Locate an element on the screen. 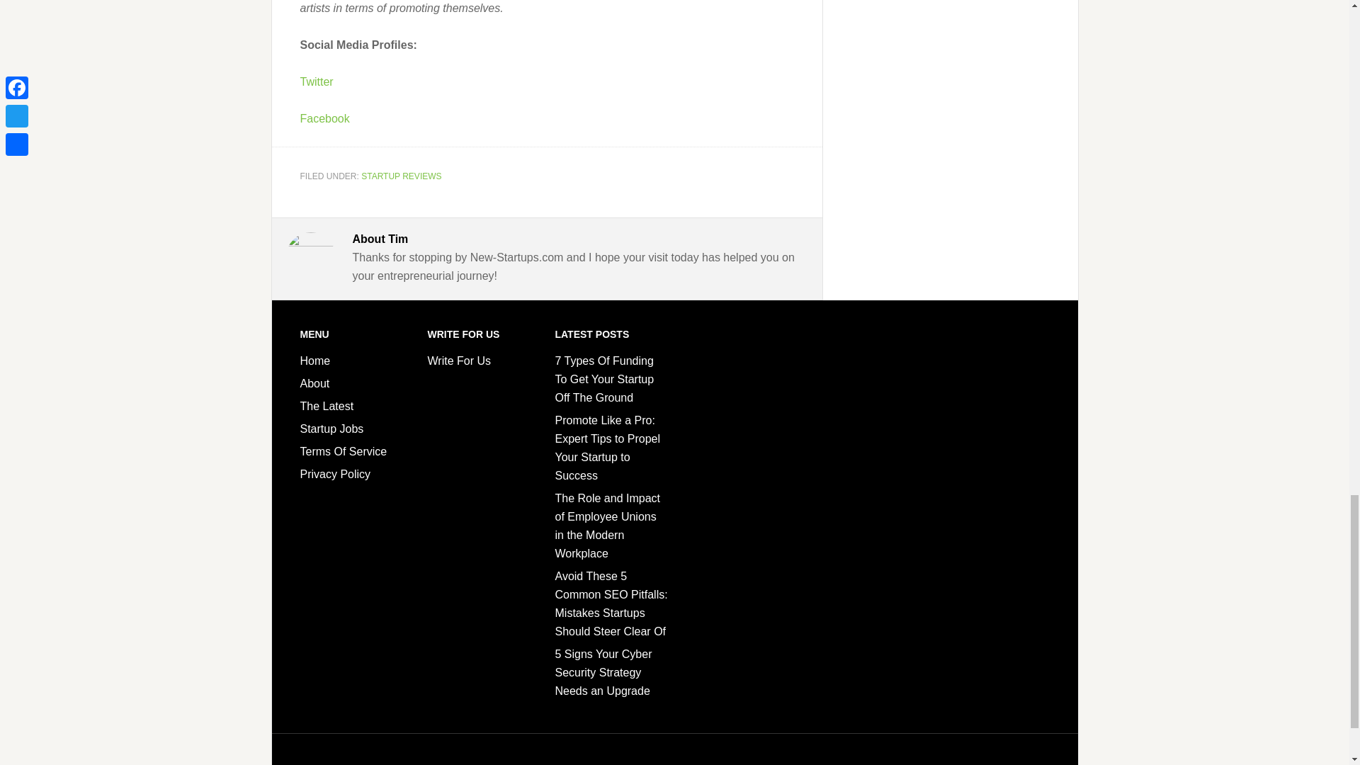  STARTUP REVIEWS is located at coordinates (401, 175).